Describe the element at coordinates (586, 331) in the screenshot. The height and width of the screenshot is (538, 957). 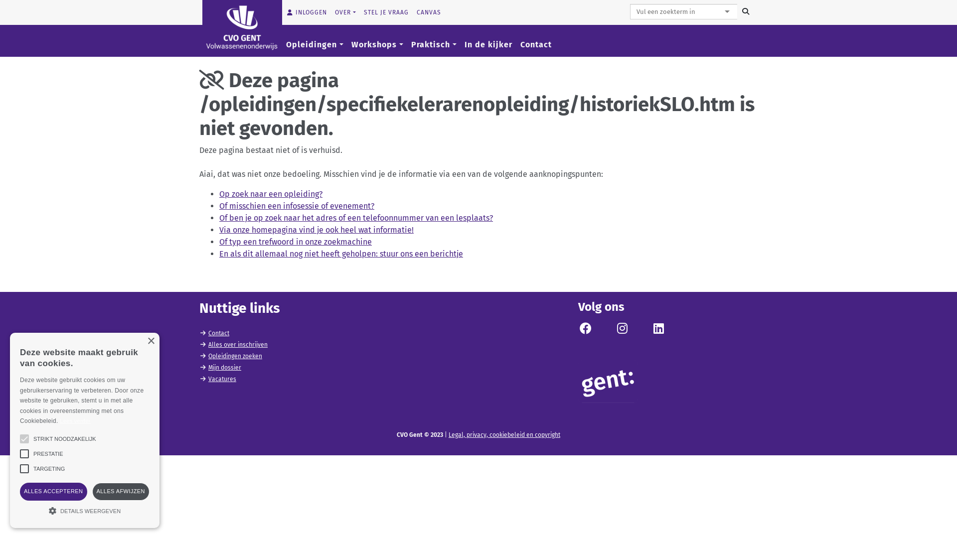
I see `CVO Gent op facebook` at that location.